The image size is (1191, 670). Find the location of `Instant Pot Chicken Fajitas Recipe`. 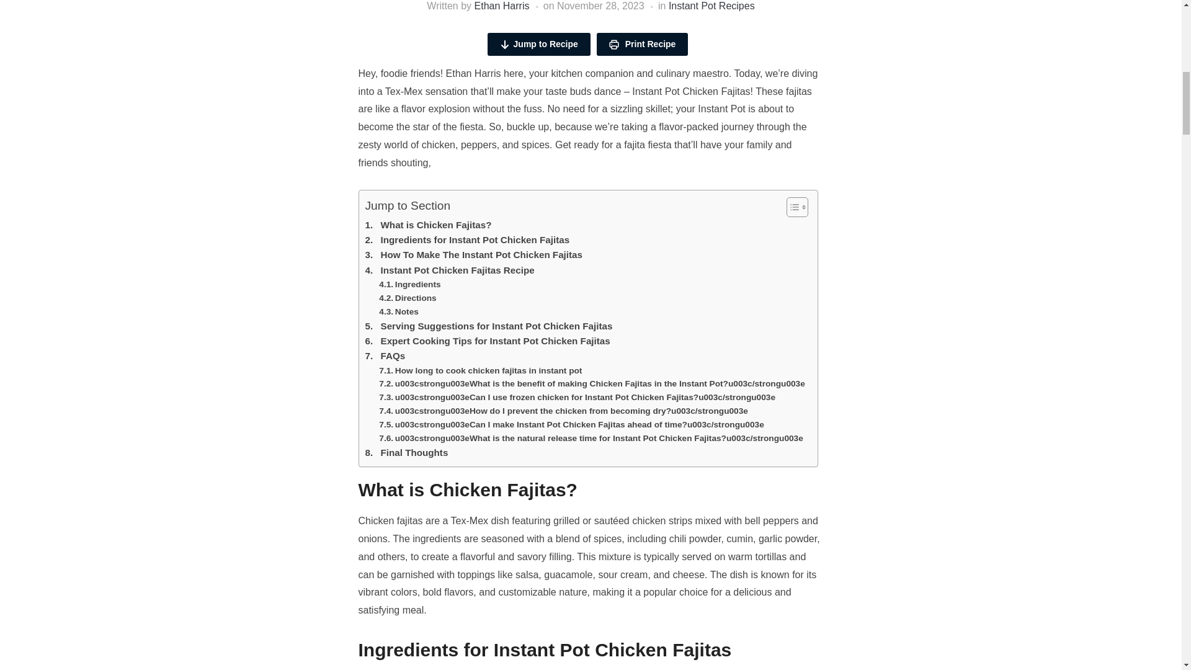

Instant Pot Chicken Fajitas Recipe is located at coordinates (449, 270).